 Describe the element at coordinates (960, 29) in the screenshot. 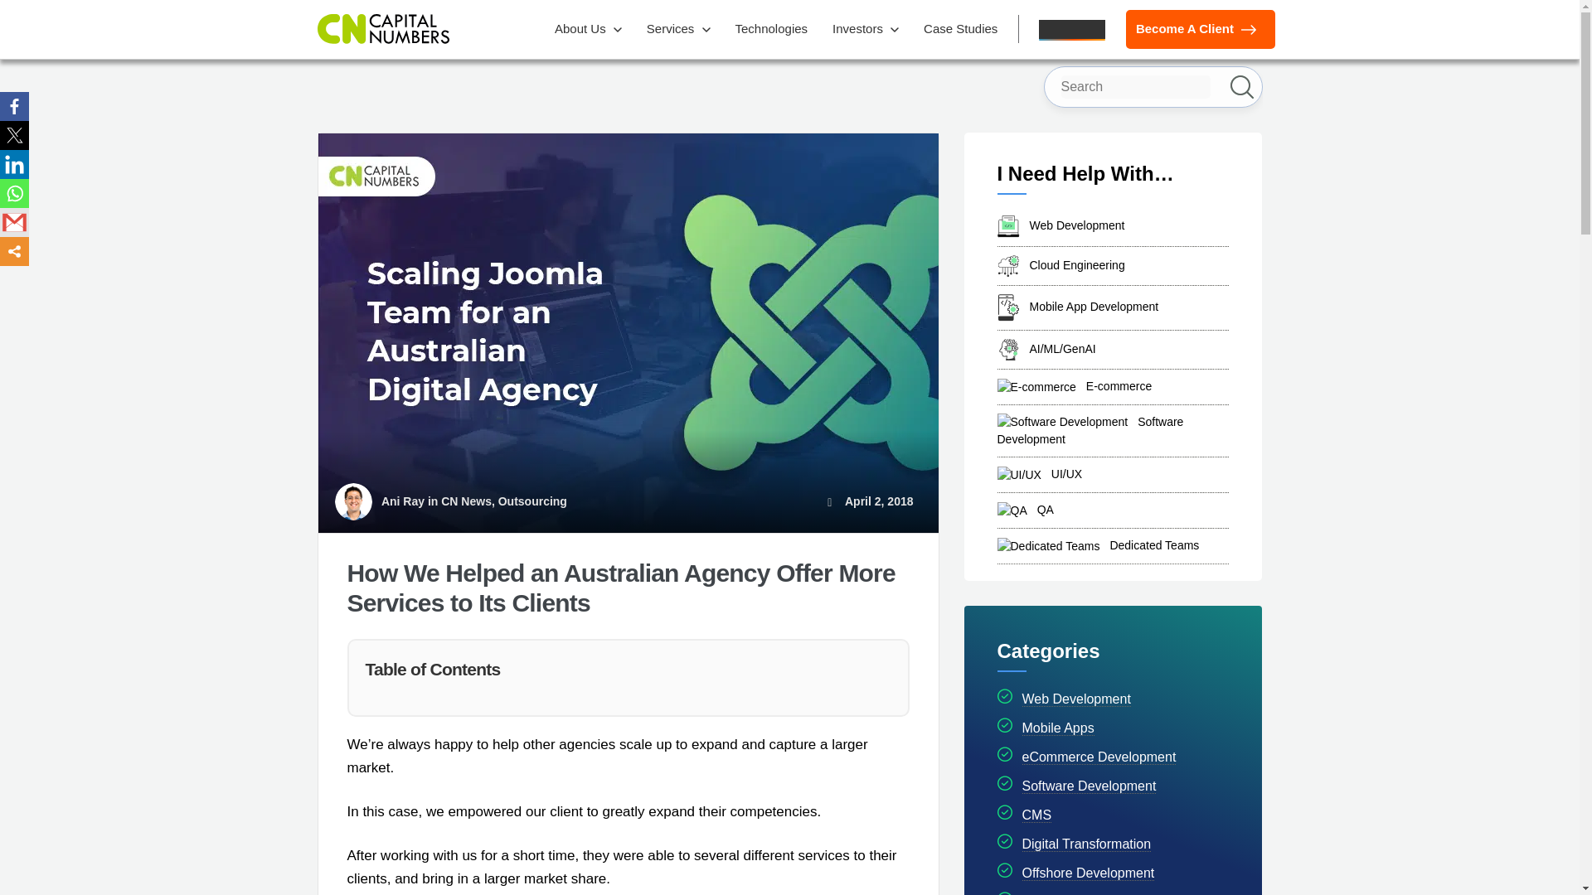

I see `Case Studies` at that location.